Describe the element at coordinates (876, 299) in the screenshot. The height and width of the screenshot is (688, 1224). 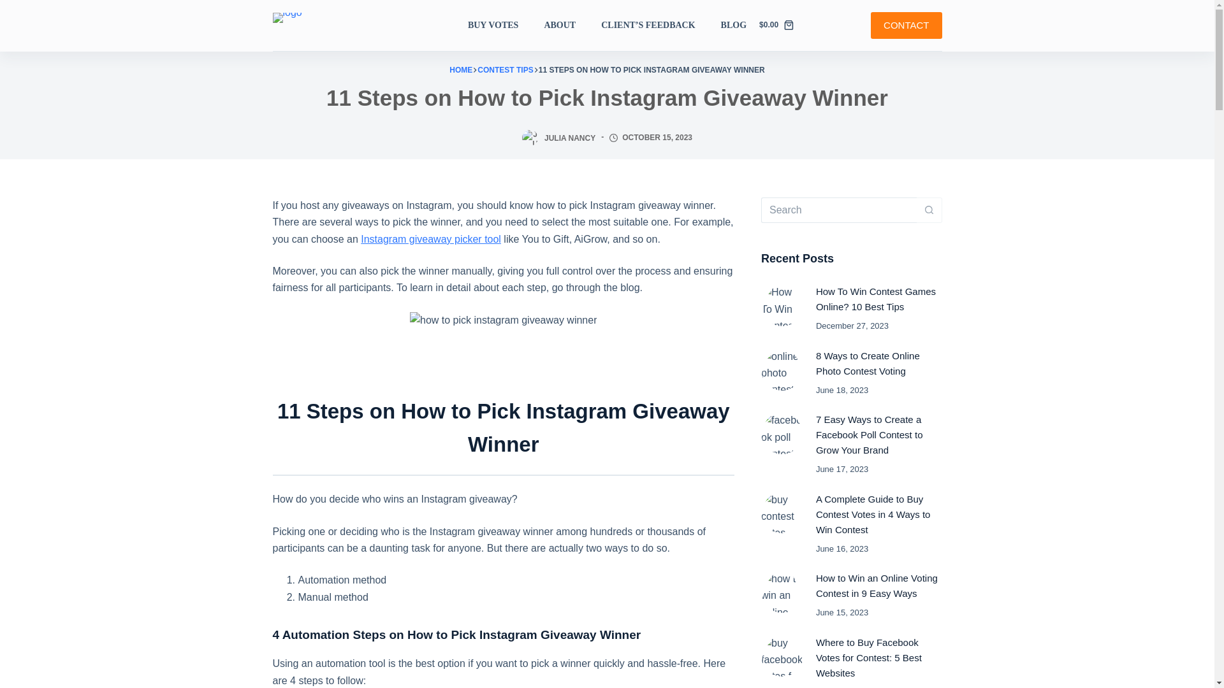
I see `How To Win Contest Games Online? 10 Best Tips` at that location.